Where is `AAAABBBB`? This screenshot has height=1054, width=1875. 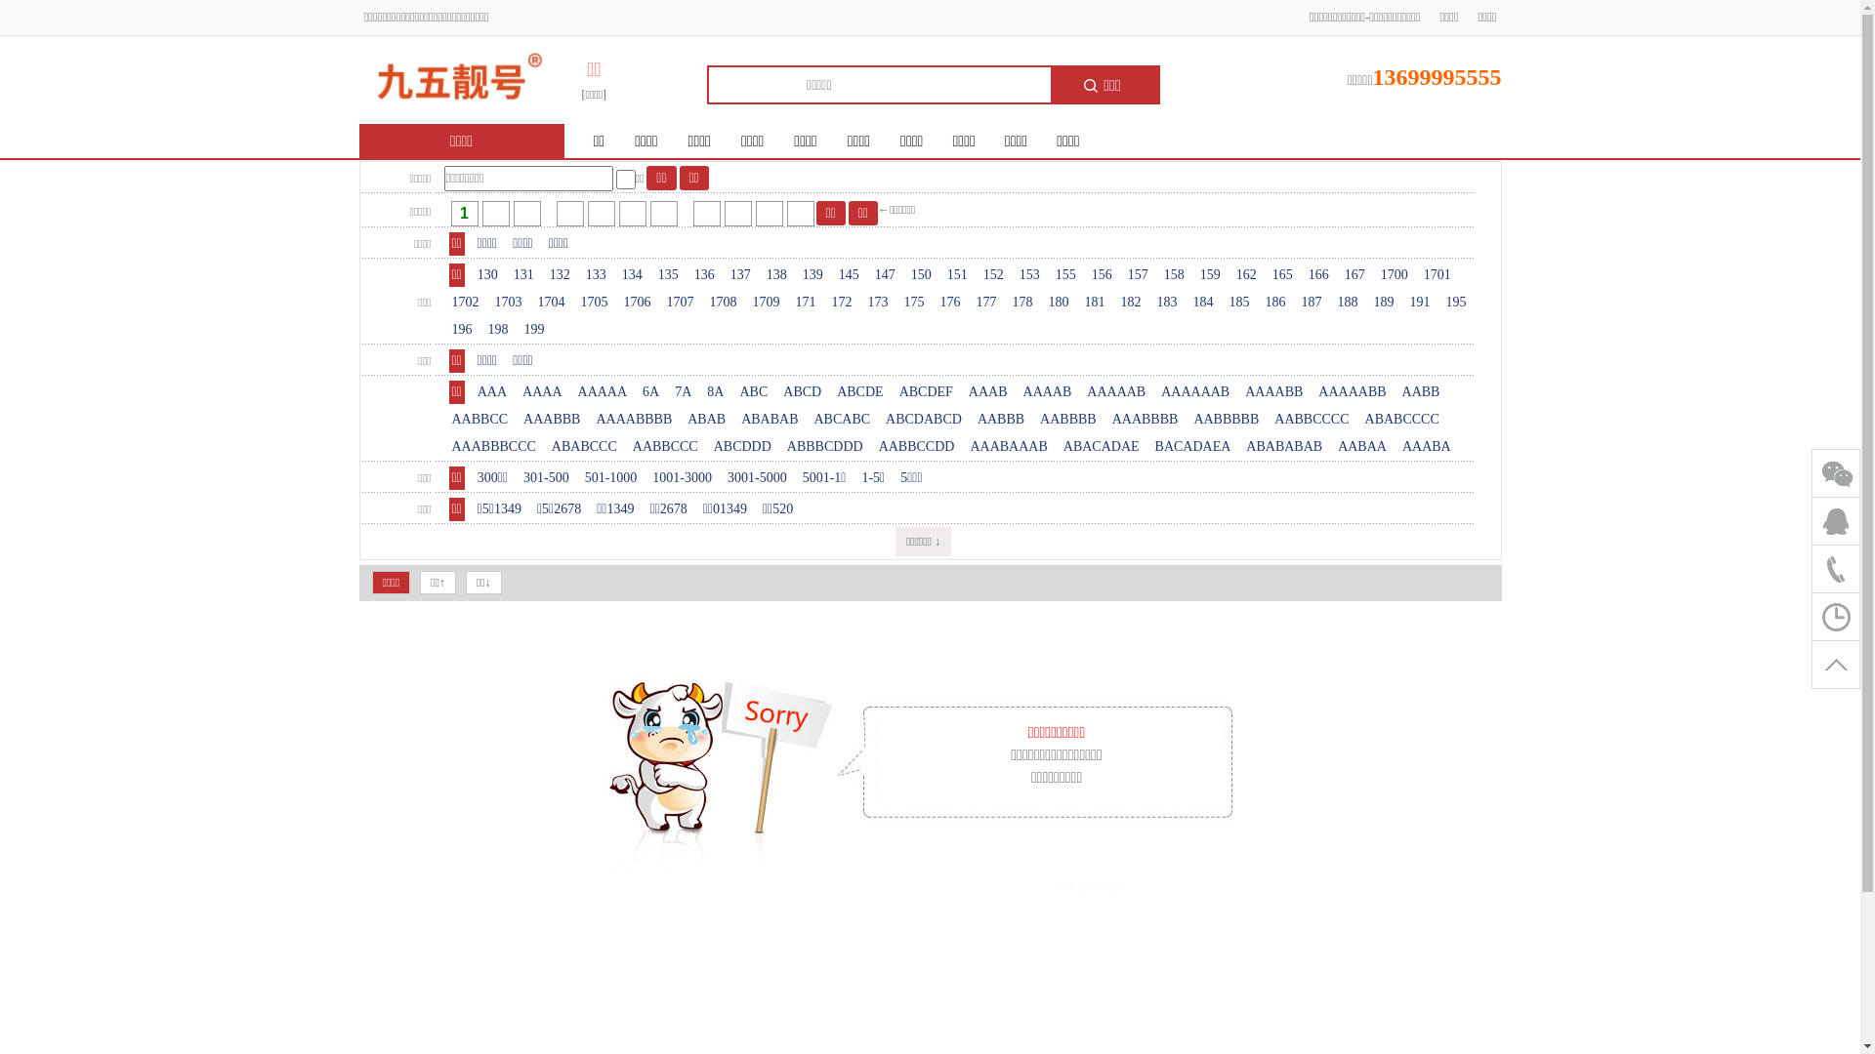
AAAABBBB is located at coordinates (634, 420).